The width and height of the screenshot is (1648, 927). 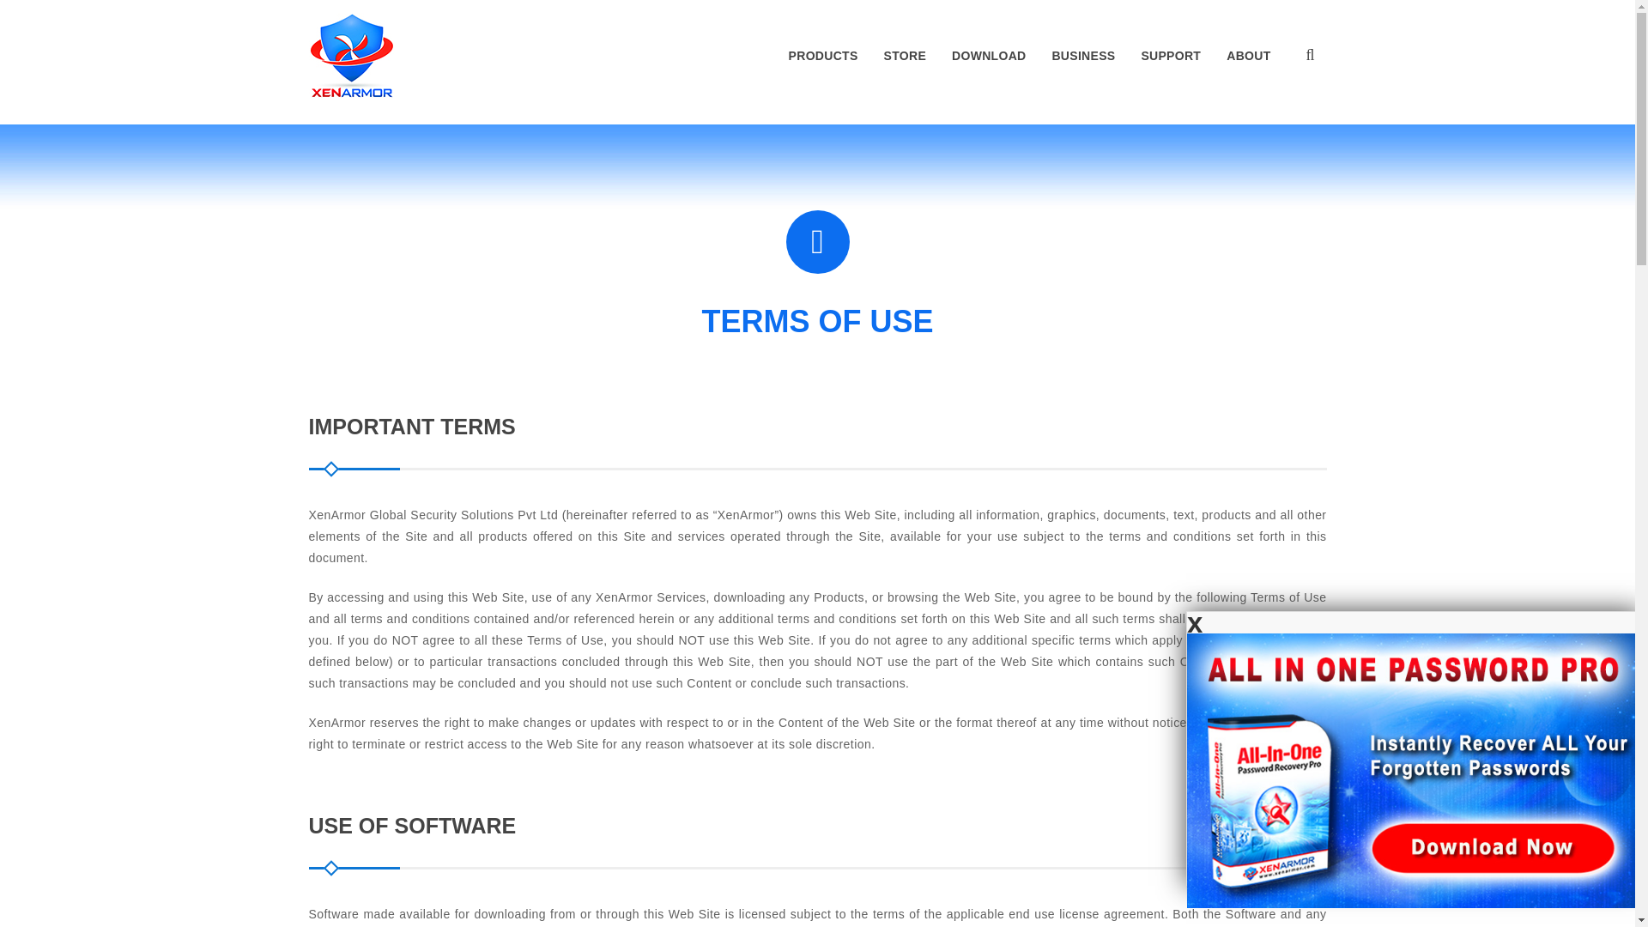 I want to click on BUSINESS, so click(x=1082, y=55).